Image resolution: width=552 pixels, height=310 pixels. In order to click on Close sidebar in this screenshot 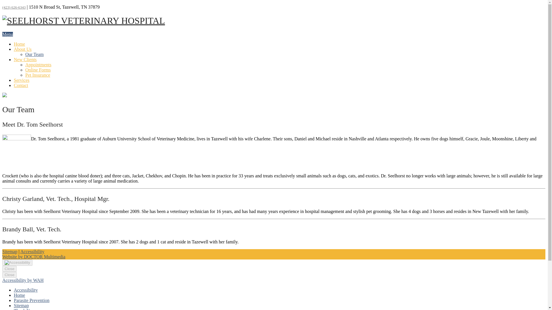, I will do `click(9, 275)`.